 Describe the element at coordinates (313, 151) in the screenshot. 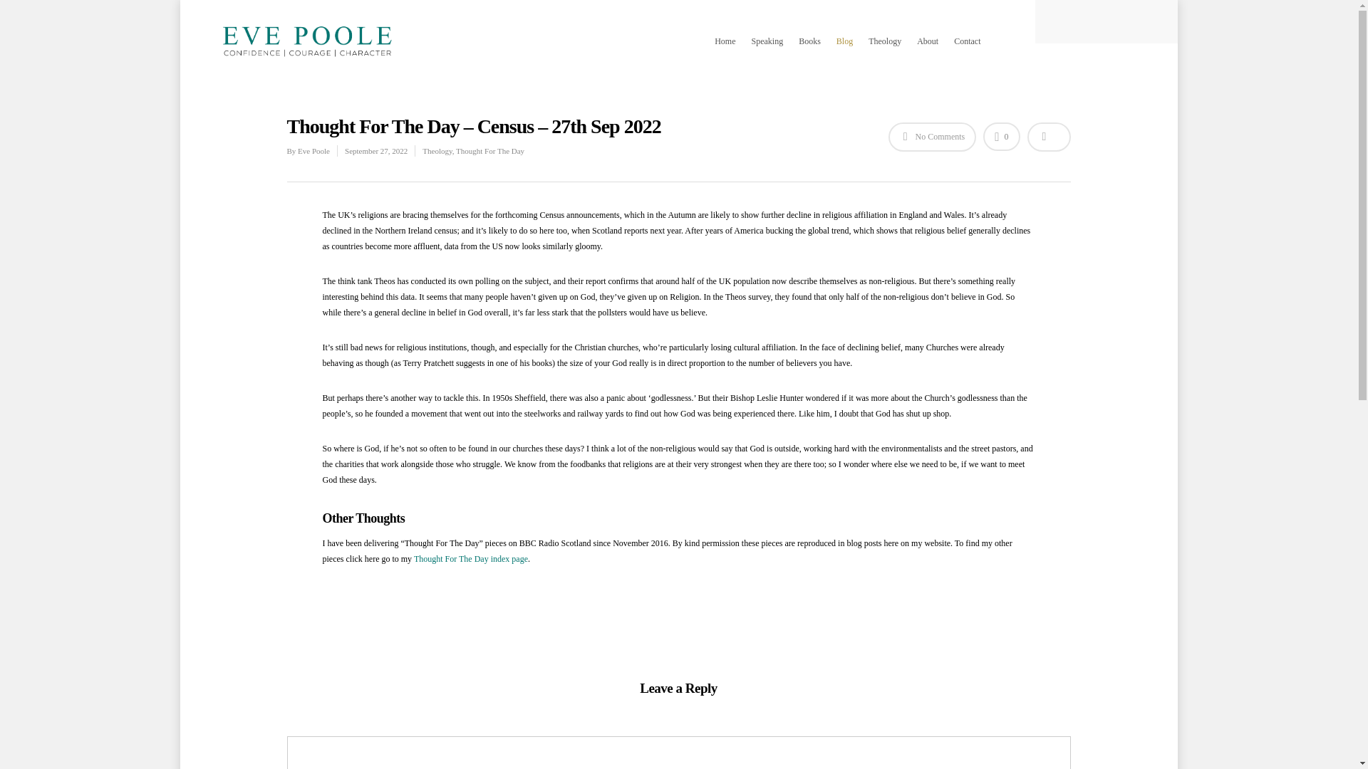

I see `Eve Poole` at that location.